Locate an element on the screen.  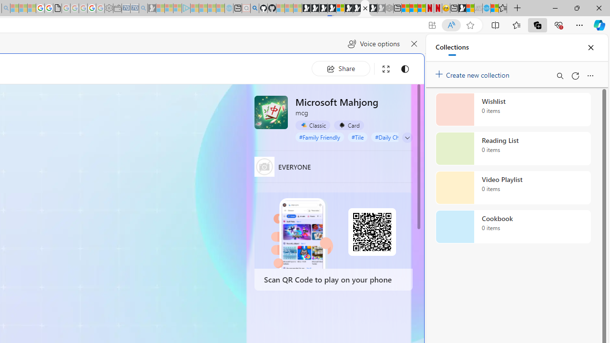
Voice options is located at coordinates (374, 44).